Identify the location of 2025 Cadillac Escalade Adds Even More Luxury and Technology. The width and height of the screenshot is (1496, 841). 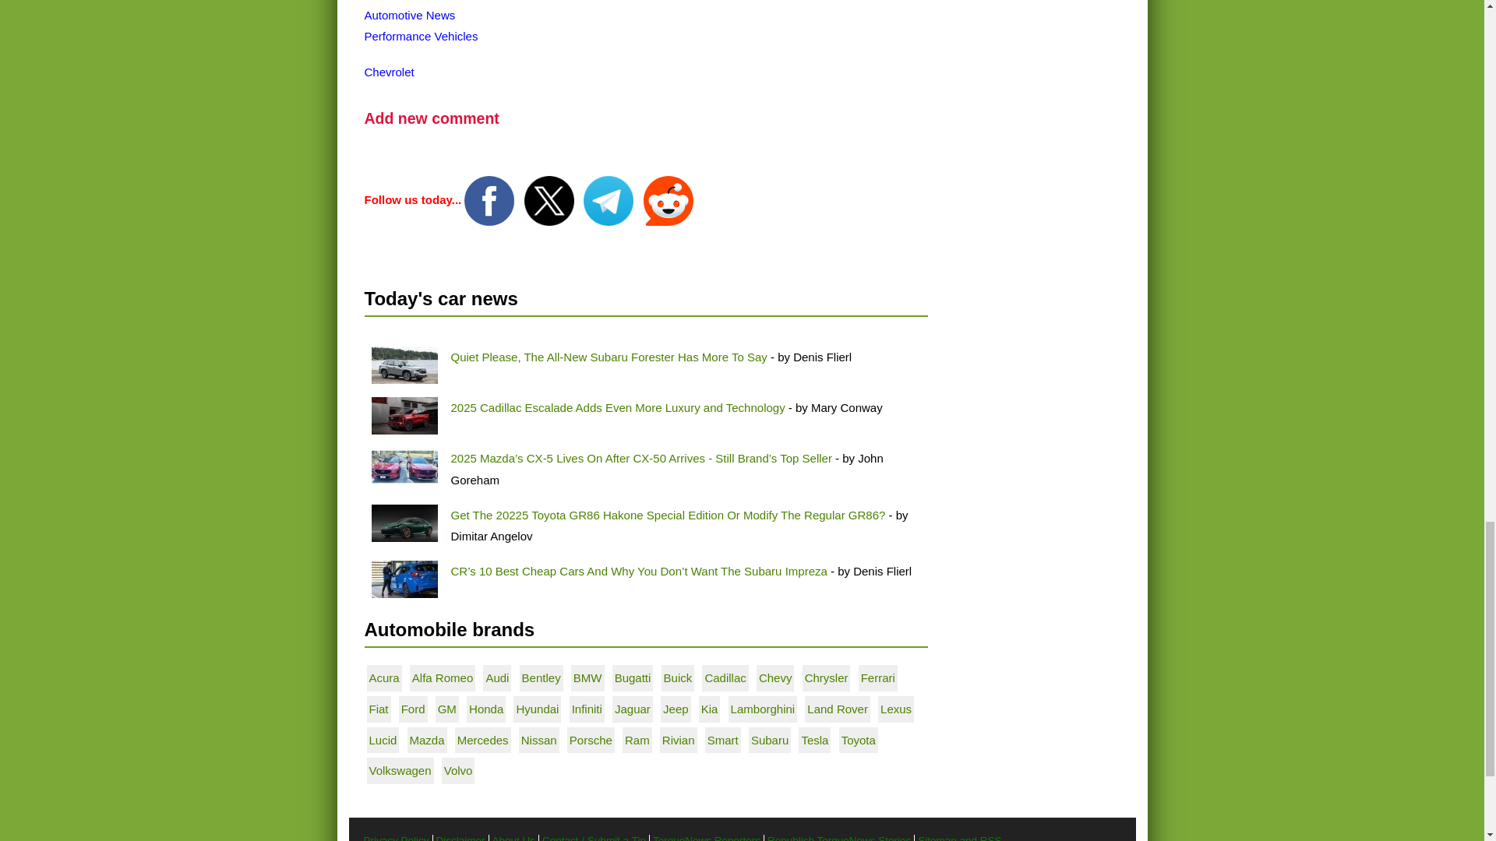
(617, 408).